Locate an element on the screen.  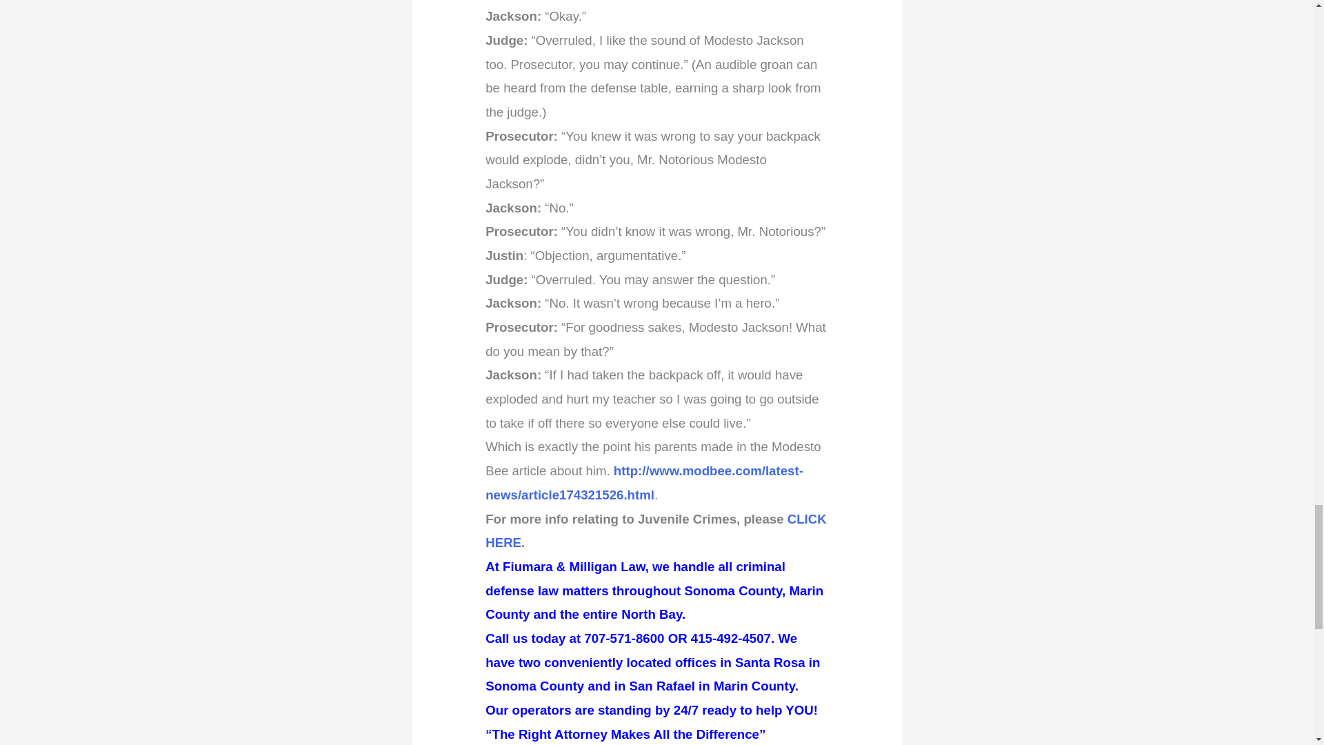
CLICK HERE is located at coordinates (656, 531).